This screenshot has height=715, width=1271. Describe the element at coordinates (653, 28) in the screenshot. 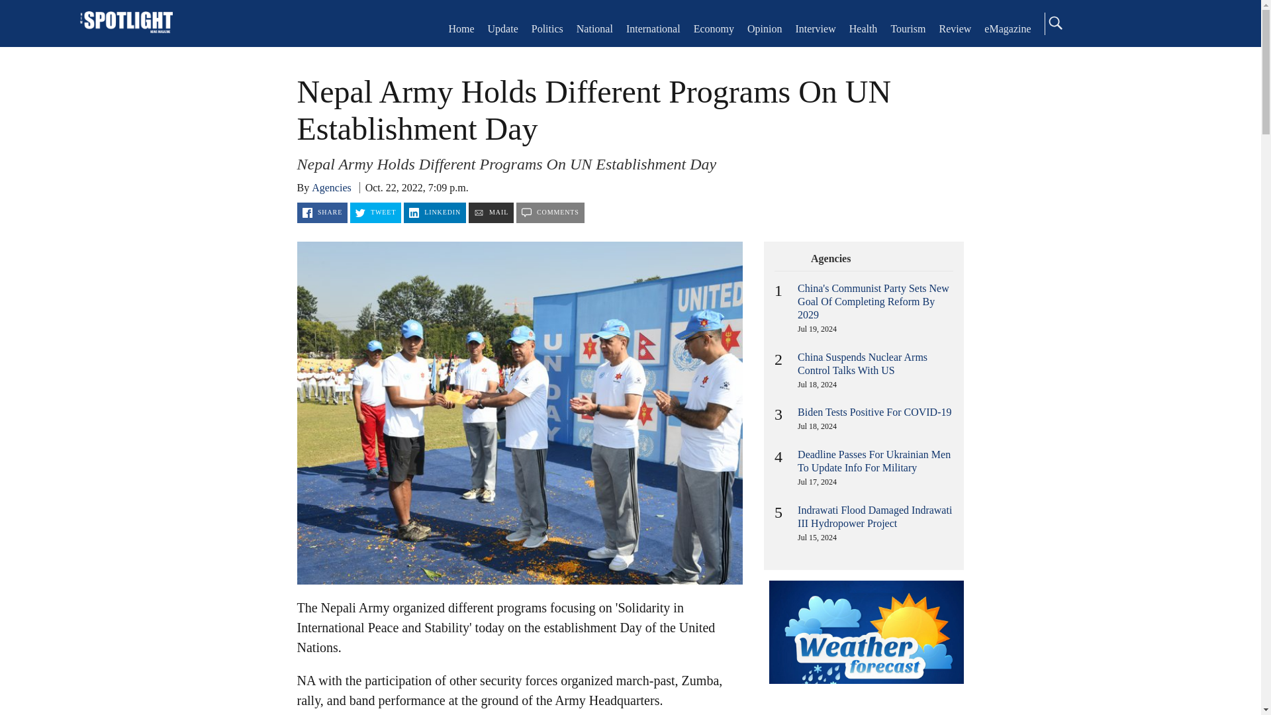

I see `International` at that location.